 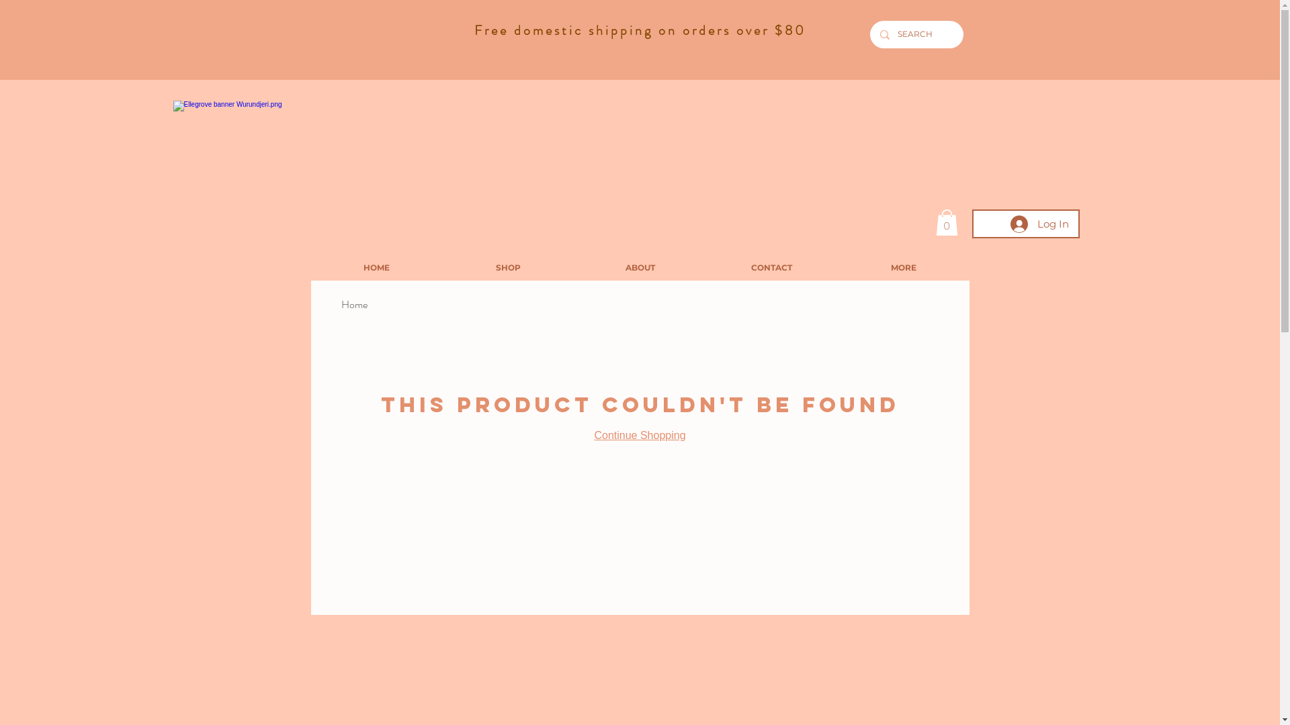 I want to click on 0, so click(x=946, y=222).